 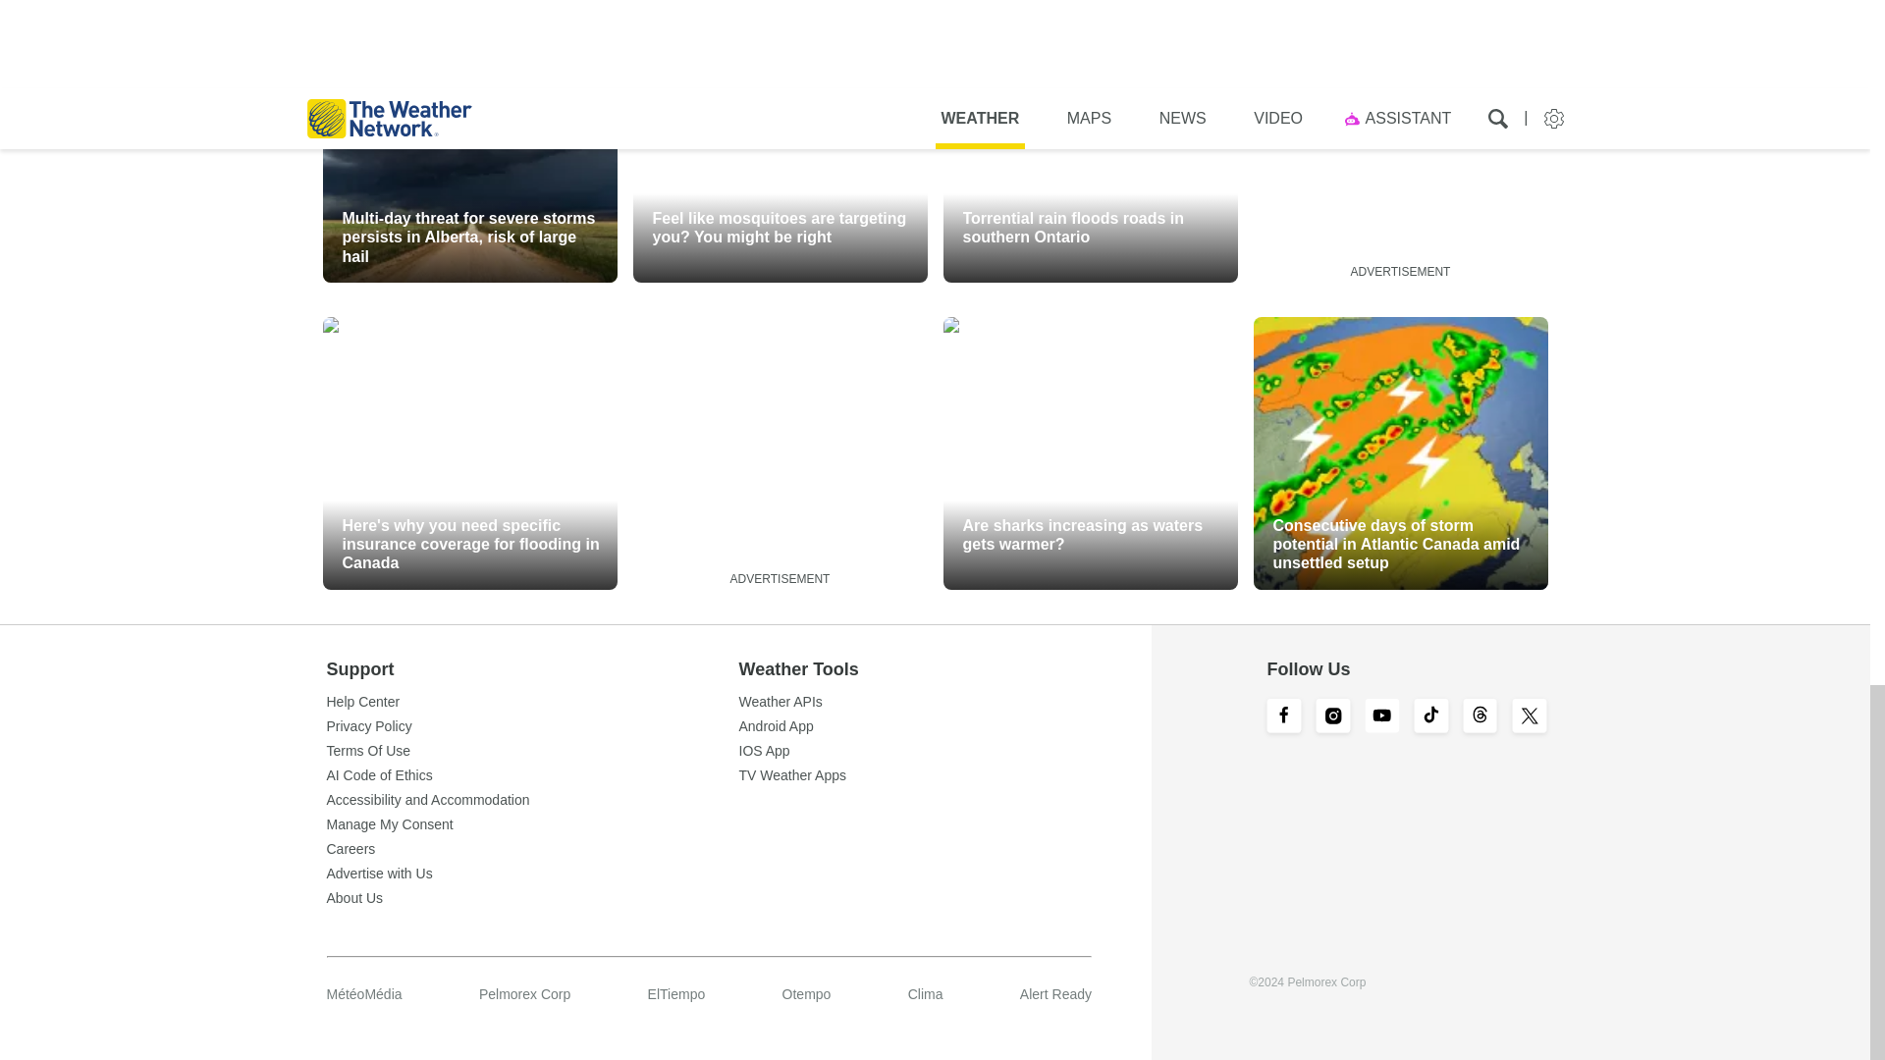 What do you see at coordinates (944, 702) in the screenshot?
I see `Weather APIs` at bounding box center [944, 702].